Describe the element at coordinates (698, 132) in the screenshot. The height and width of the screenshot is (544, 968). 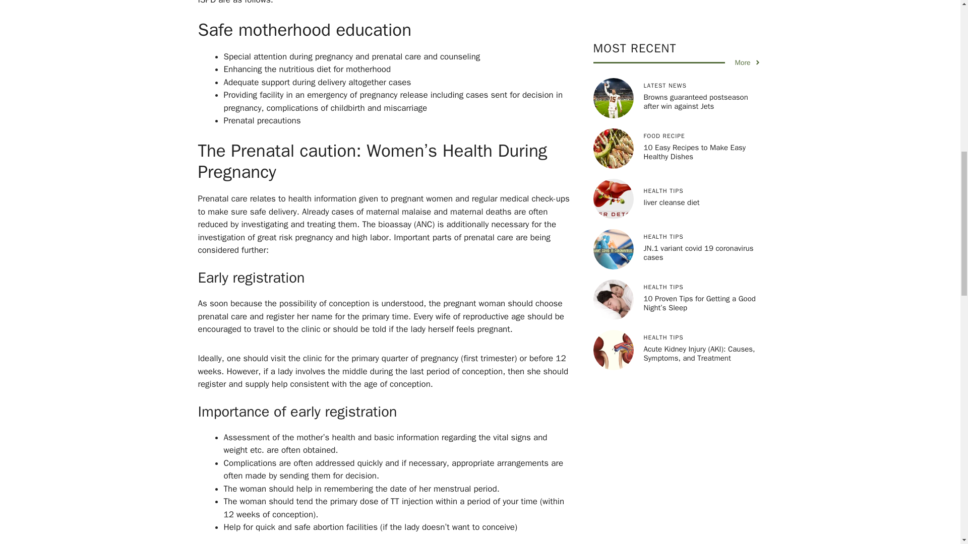
I see `JN.1 variant covid 19 coronavirus cases` at that location.